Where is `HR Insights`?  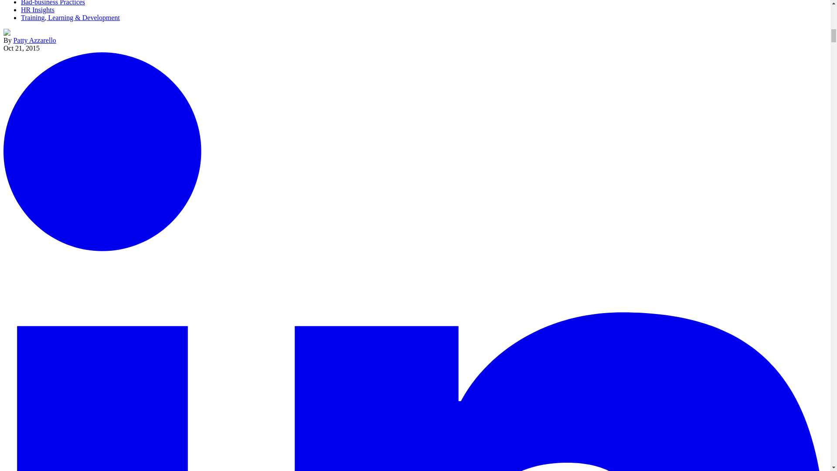 HR Insights is located at coordinates (37, 10).